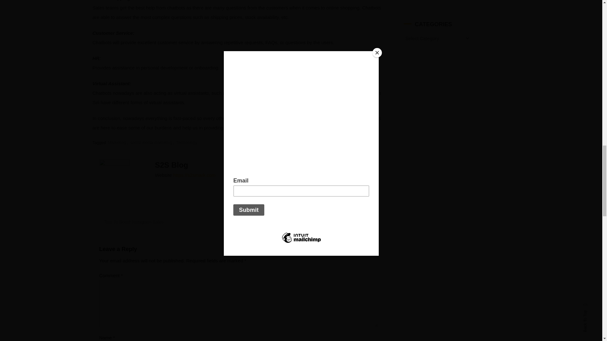 The width and height of the screenshot is (607, 341). Describe the element at coordinates (151, 142) in the screenshot. I see `social media marketing` at that location.